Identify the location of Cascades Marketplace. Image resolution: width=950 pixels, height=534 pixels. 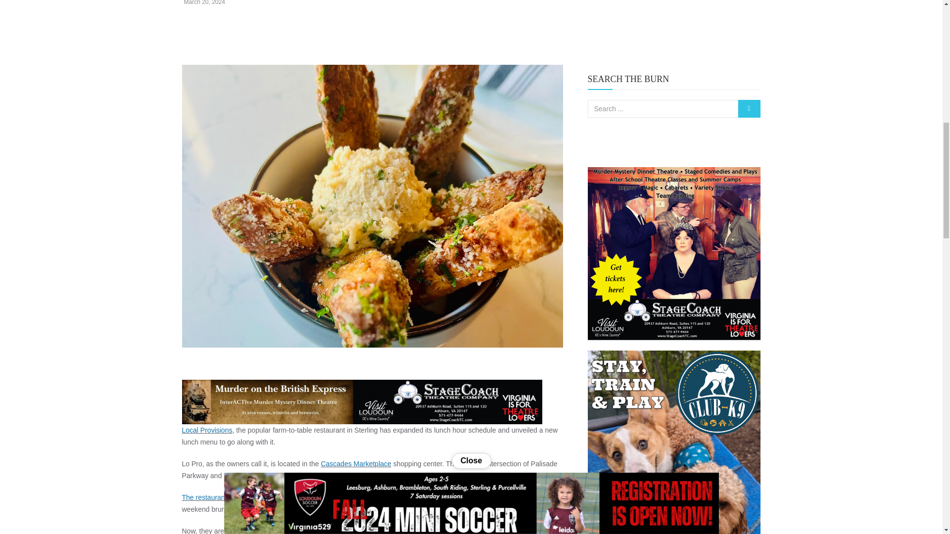
(355, 464).